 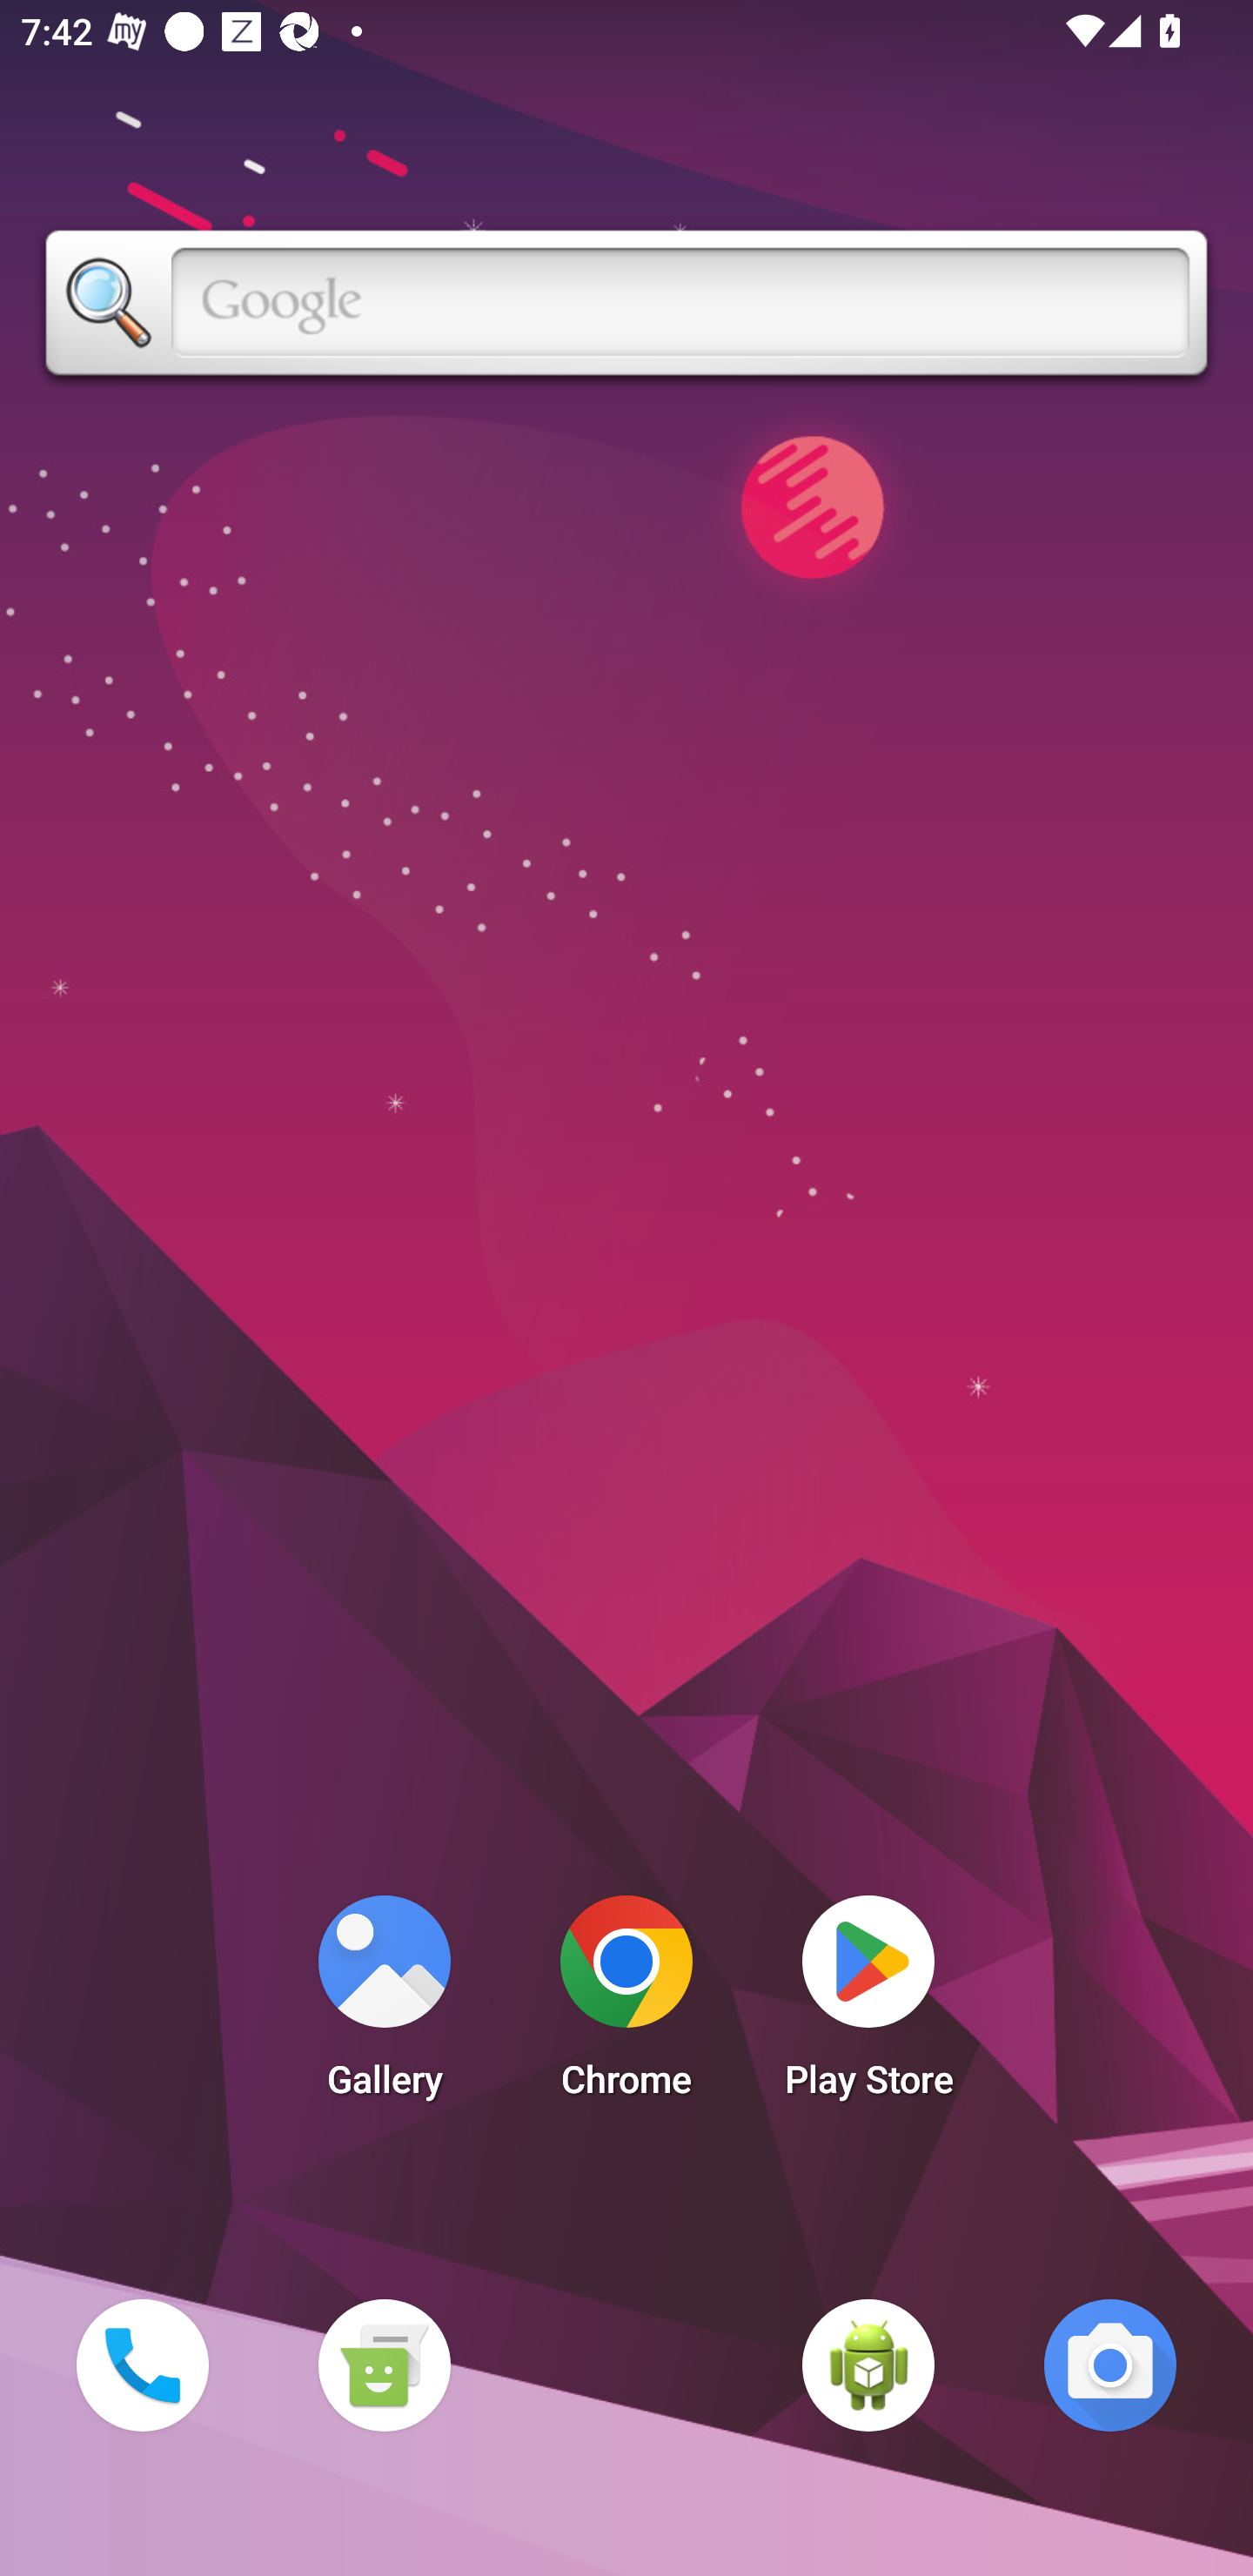 I want to click on WebView Browser Tester, so click(x=868, y=2365).